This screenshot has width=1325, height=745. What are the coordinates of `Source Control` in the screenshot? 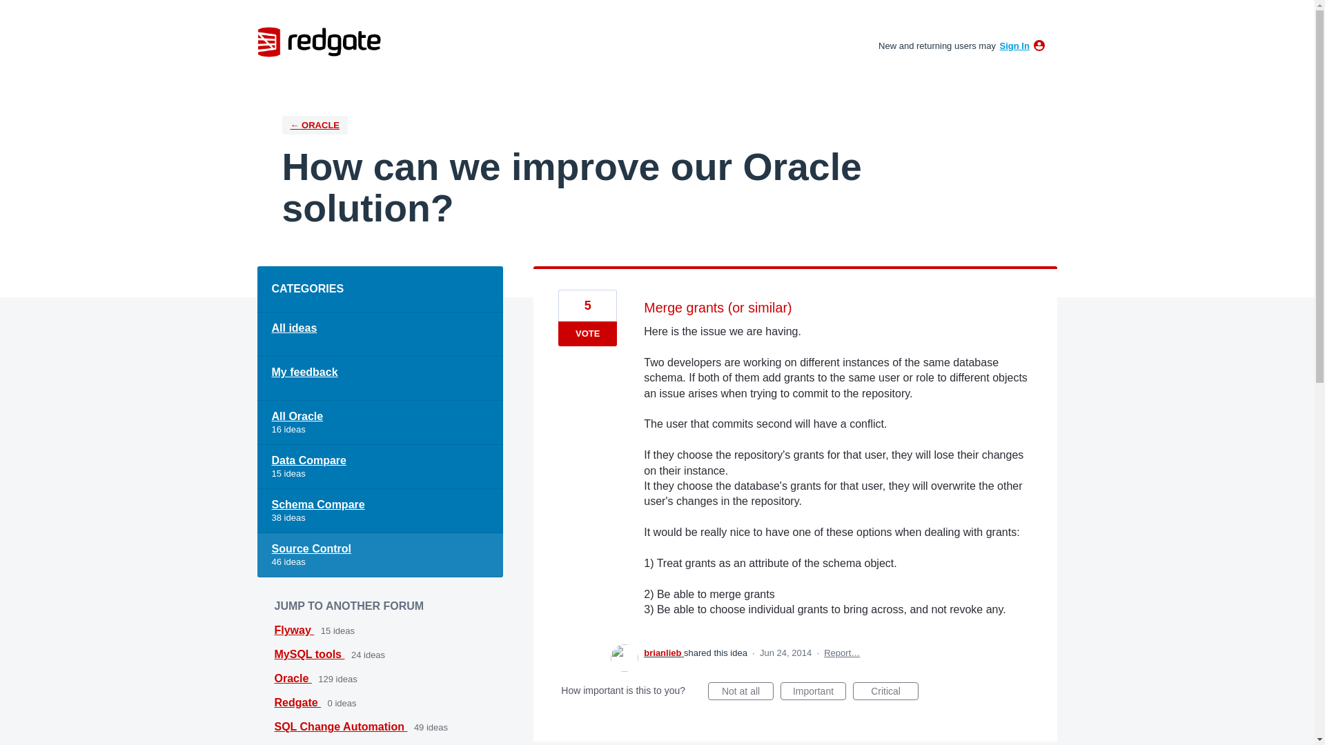 It's located at (380, 555).